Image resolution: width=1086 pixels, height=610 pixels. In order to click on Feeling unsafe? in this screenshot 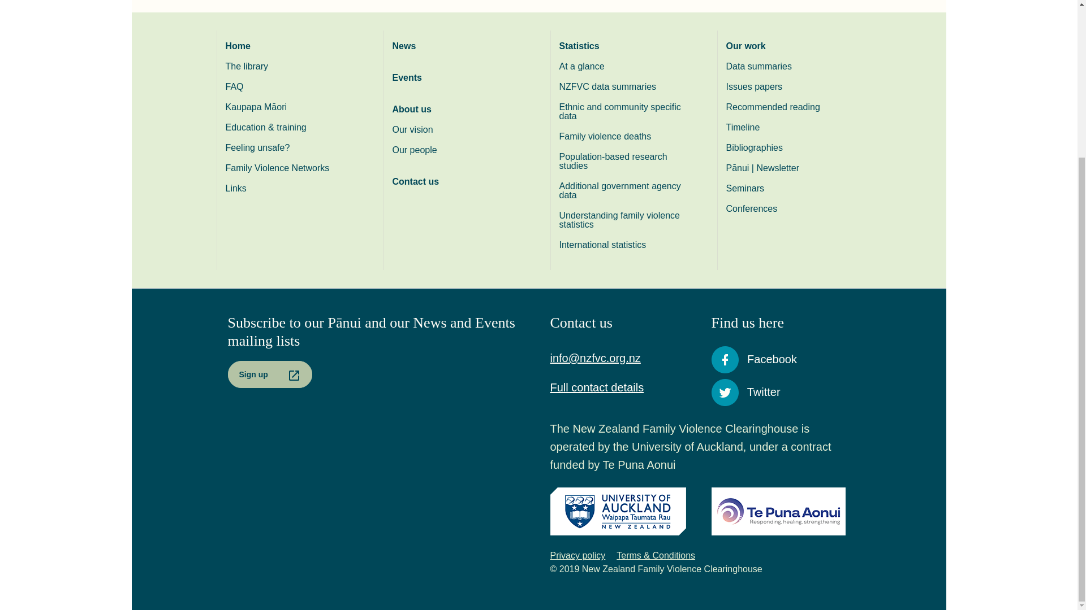, I will do `click(292, 148)`.